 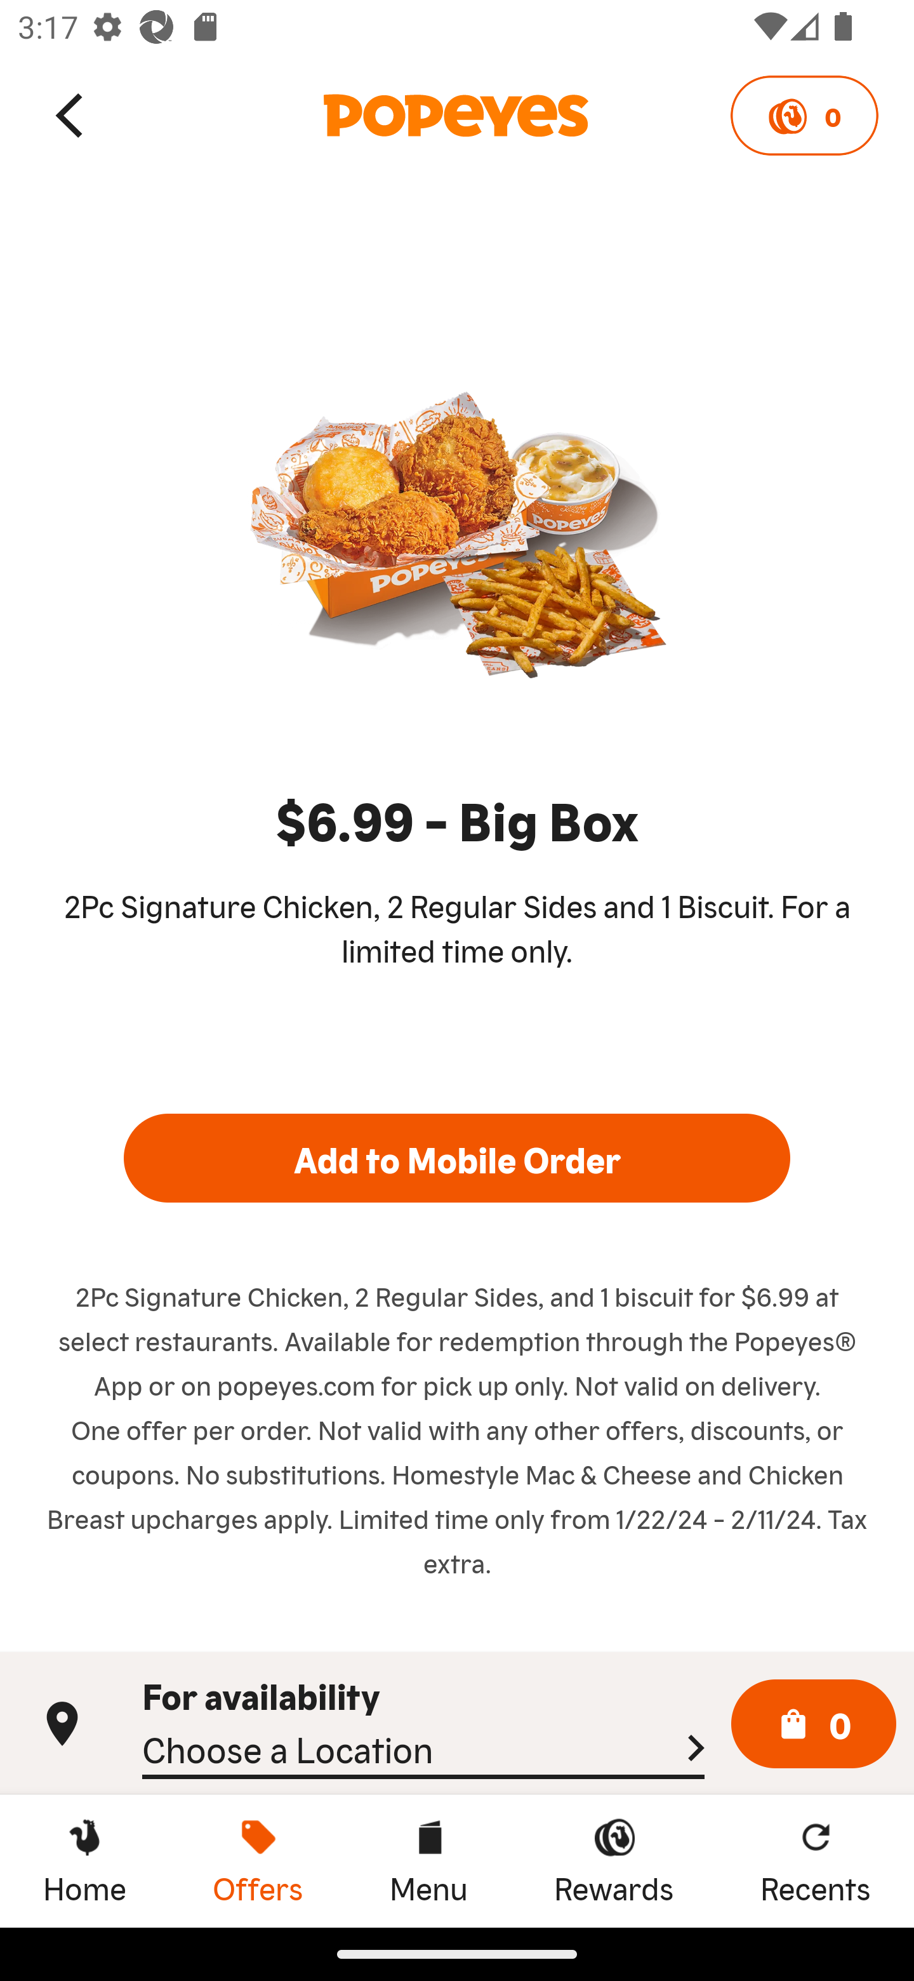 I want to click on Home Home Home, so click(x=84, y=1860).